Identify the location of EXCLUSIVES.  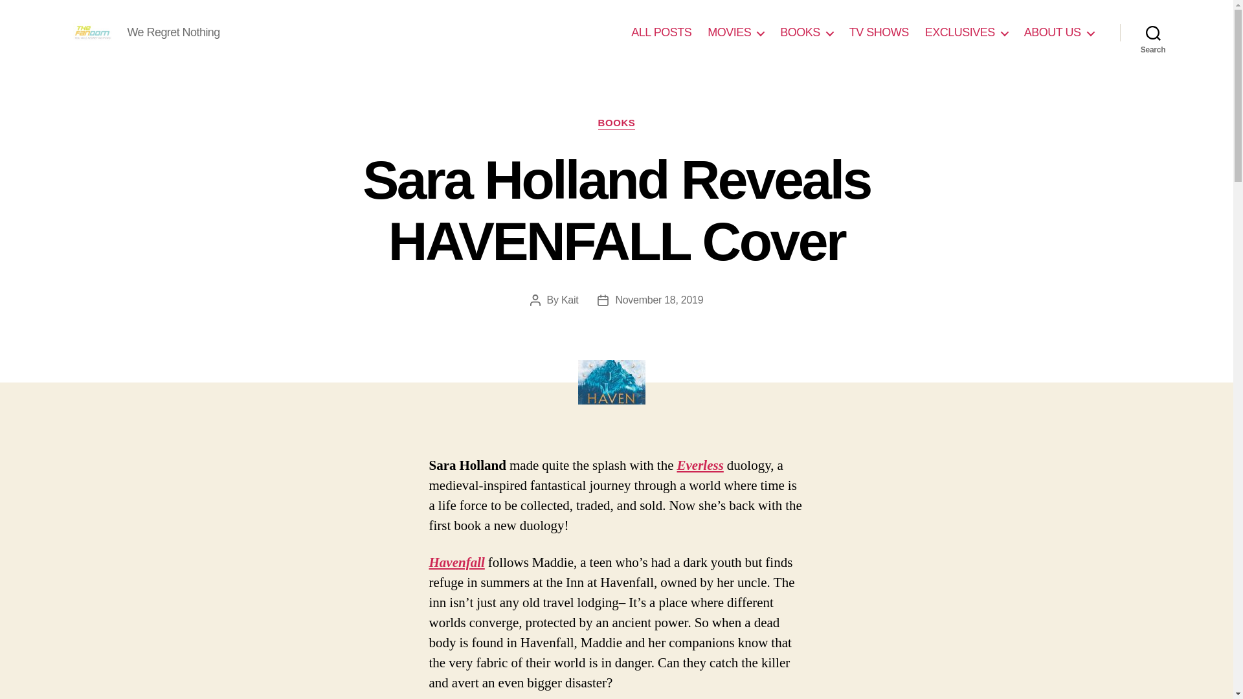
(966, 32).